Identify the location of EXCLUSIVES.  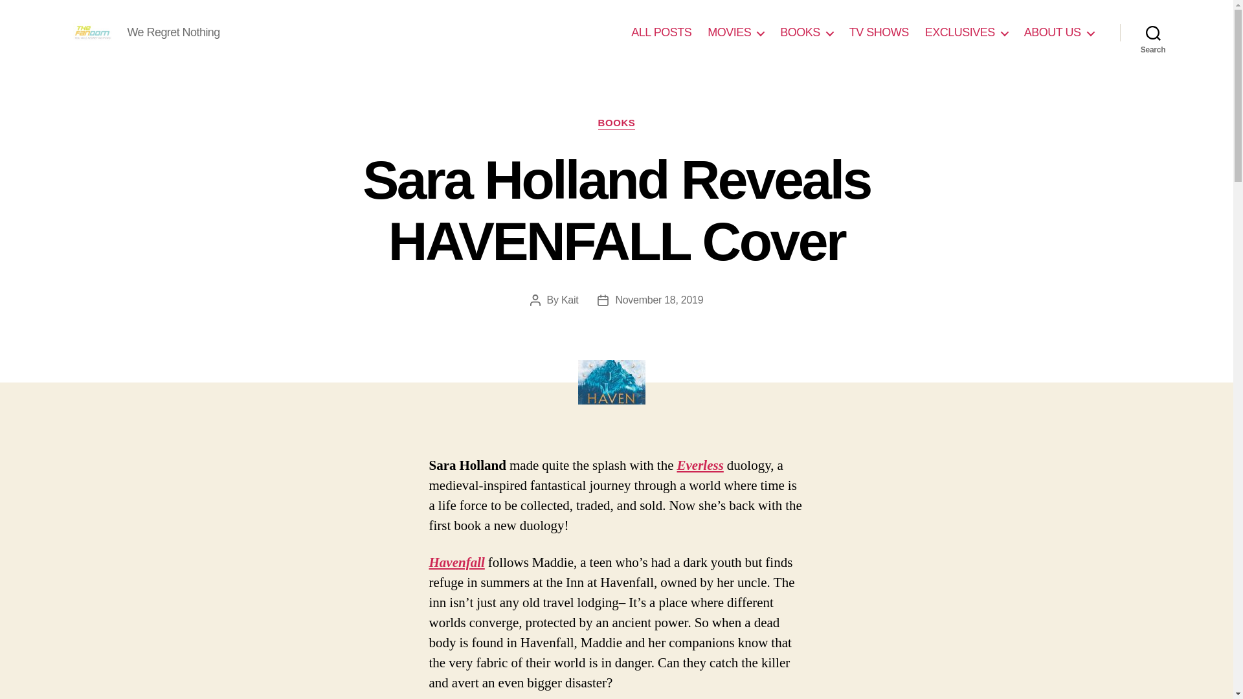
(966, 32).